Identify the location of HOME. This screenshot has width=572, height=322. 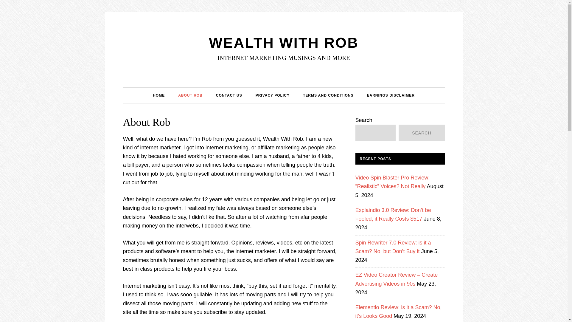
(158, 95).